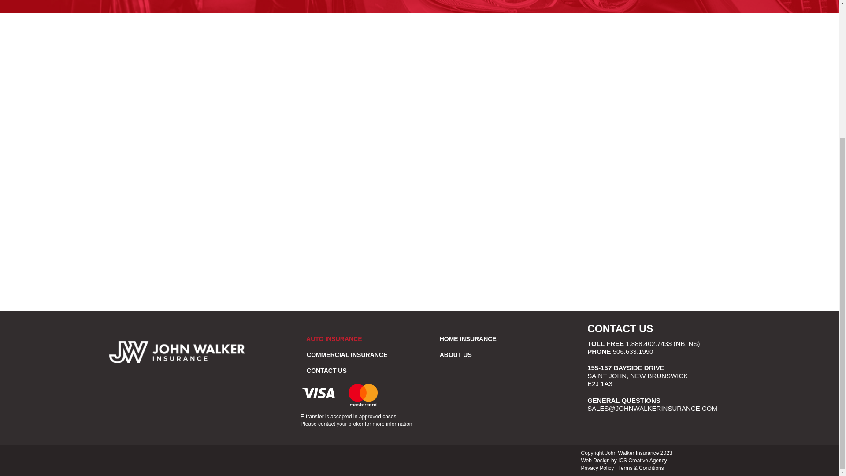  Describe the element at coordinates (637, 376) in the screenshot. I see `1.888.402.7433` at that location.